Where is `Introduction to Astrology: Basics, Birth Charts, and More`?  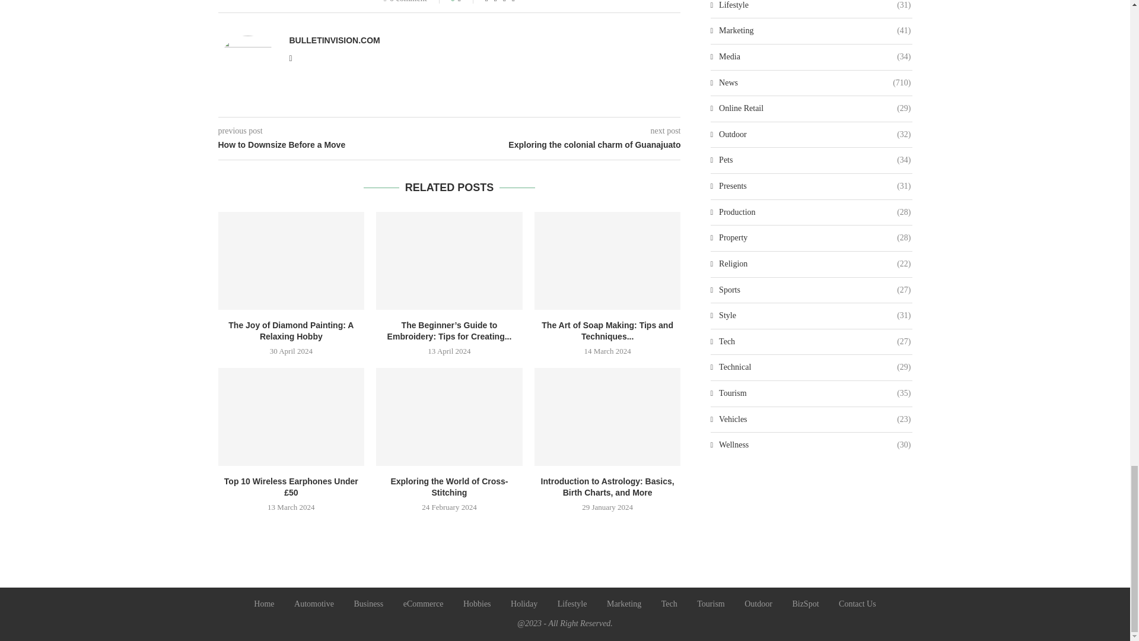
Introduction to Astrology: Basics, Birth Charts, and More is located at coordinates (607, 417).